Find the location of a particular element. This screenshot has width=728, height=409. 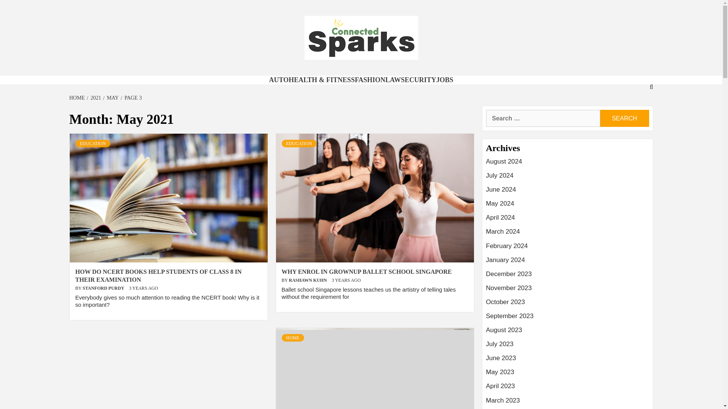

AUTO is located at coordinates (279, 80).